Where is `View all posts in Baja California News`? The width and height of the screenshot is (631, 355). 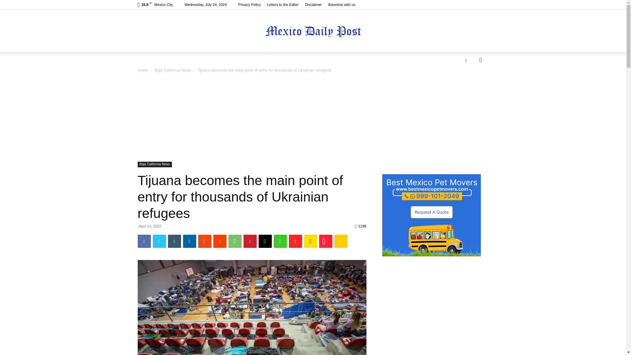 View all posts in Baja California News is located at coordinates (173, 70).